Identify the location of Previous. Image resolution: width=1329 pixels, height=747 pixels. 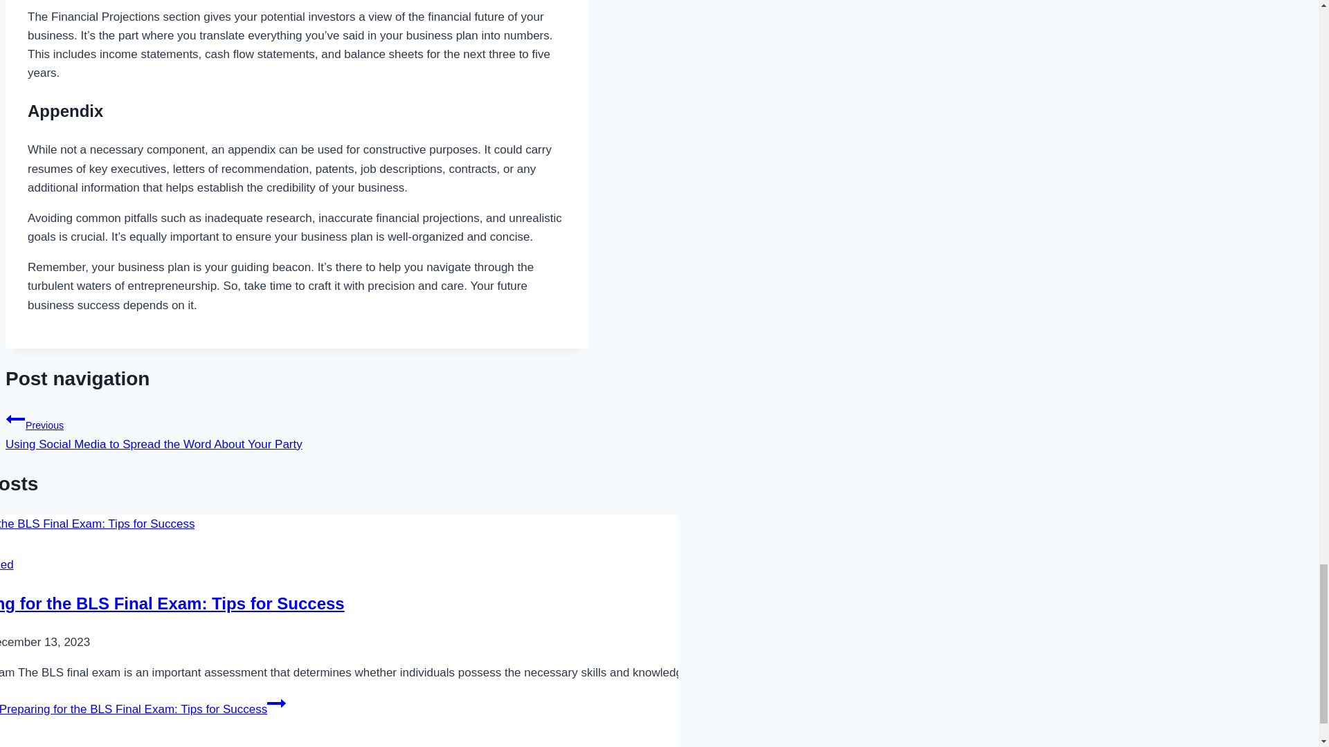
(15, 418).